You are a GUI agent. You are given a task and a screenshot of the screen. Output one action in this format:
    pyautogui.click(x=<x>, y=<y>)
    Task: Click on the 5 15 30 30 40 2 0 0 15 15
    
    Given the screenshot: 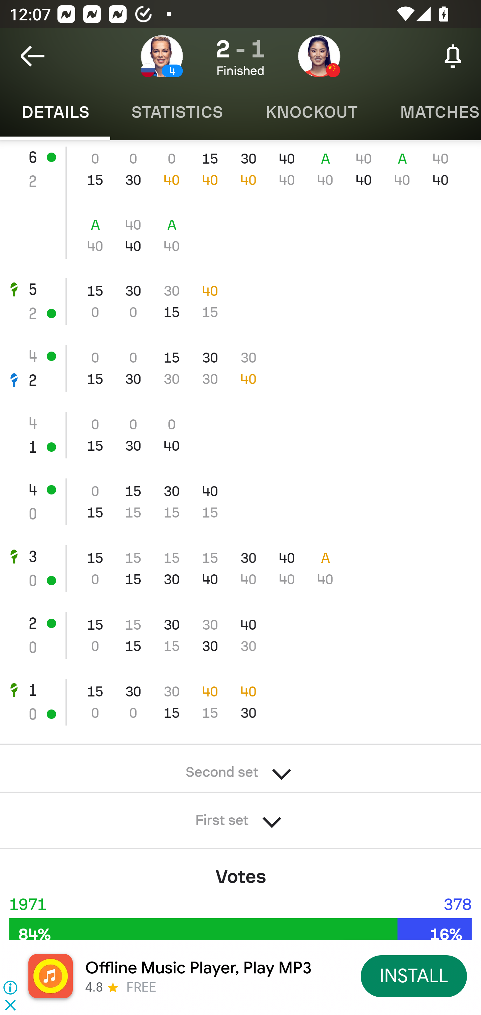 What is the action you would take?
    pyautogui.click(x=240, y=301)
    